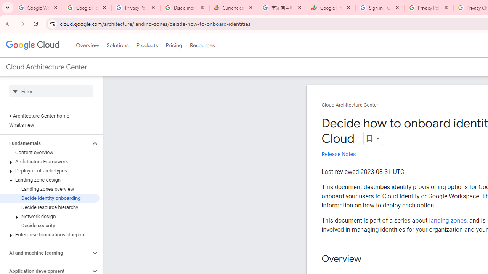 This screenshot has height=274, width=488. I want to click on Cloud Architecture Center, so click(350, 105).